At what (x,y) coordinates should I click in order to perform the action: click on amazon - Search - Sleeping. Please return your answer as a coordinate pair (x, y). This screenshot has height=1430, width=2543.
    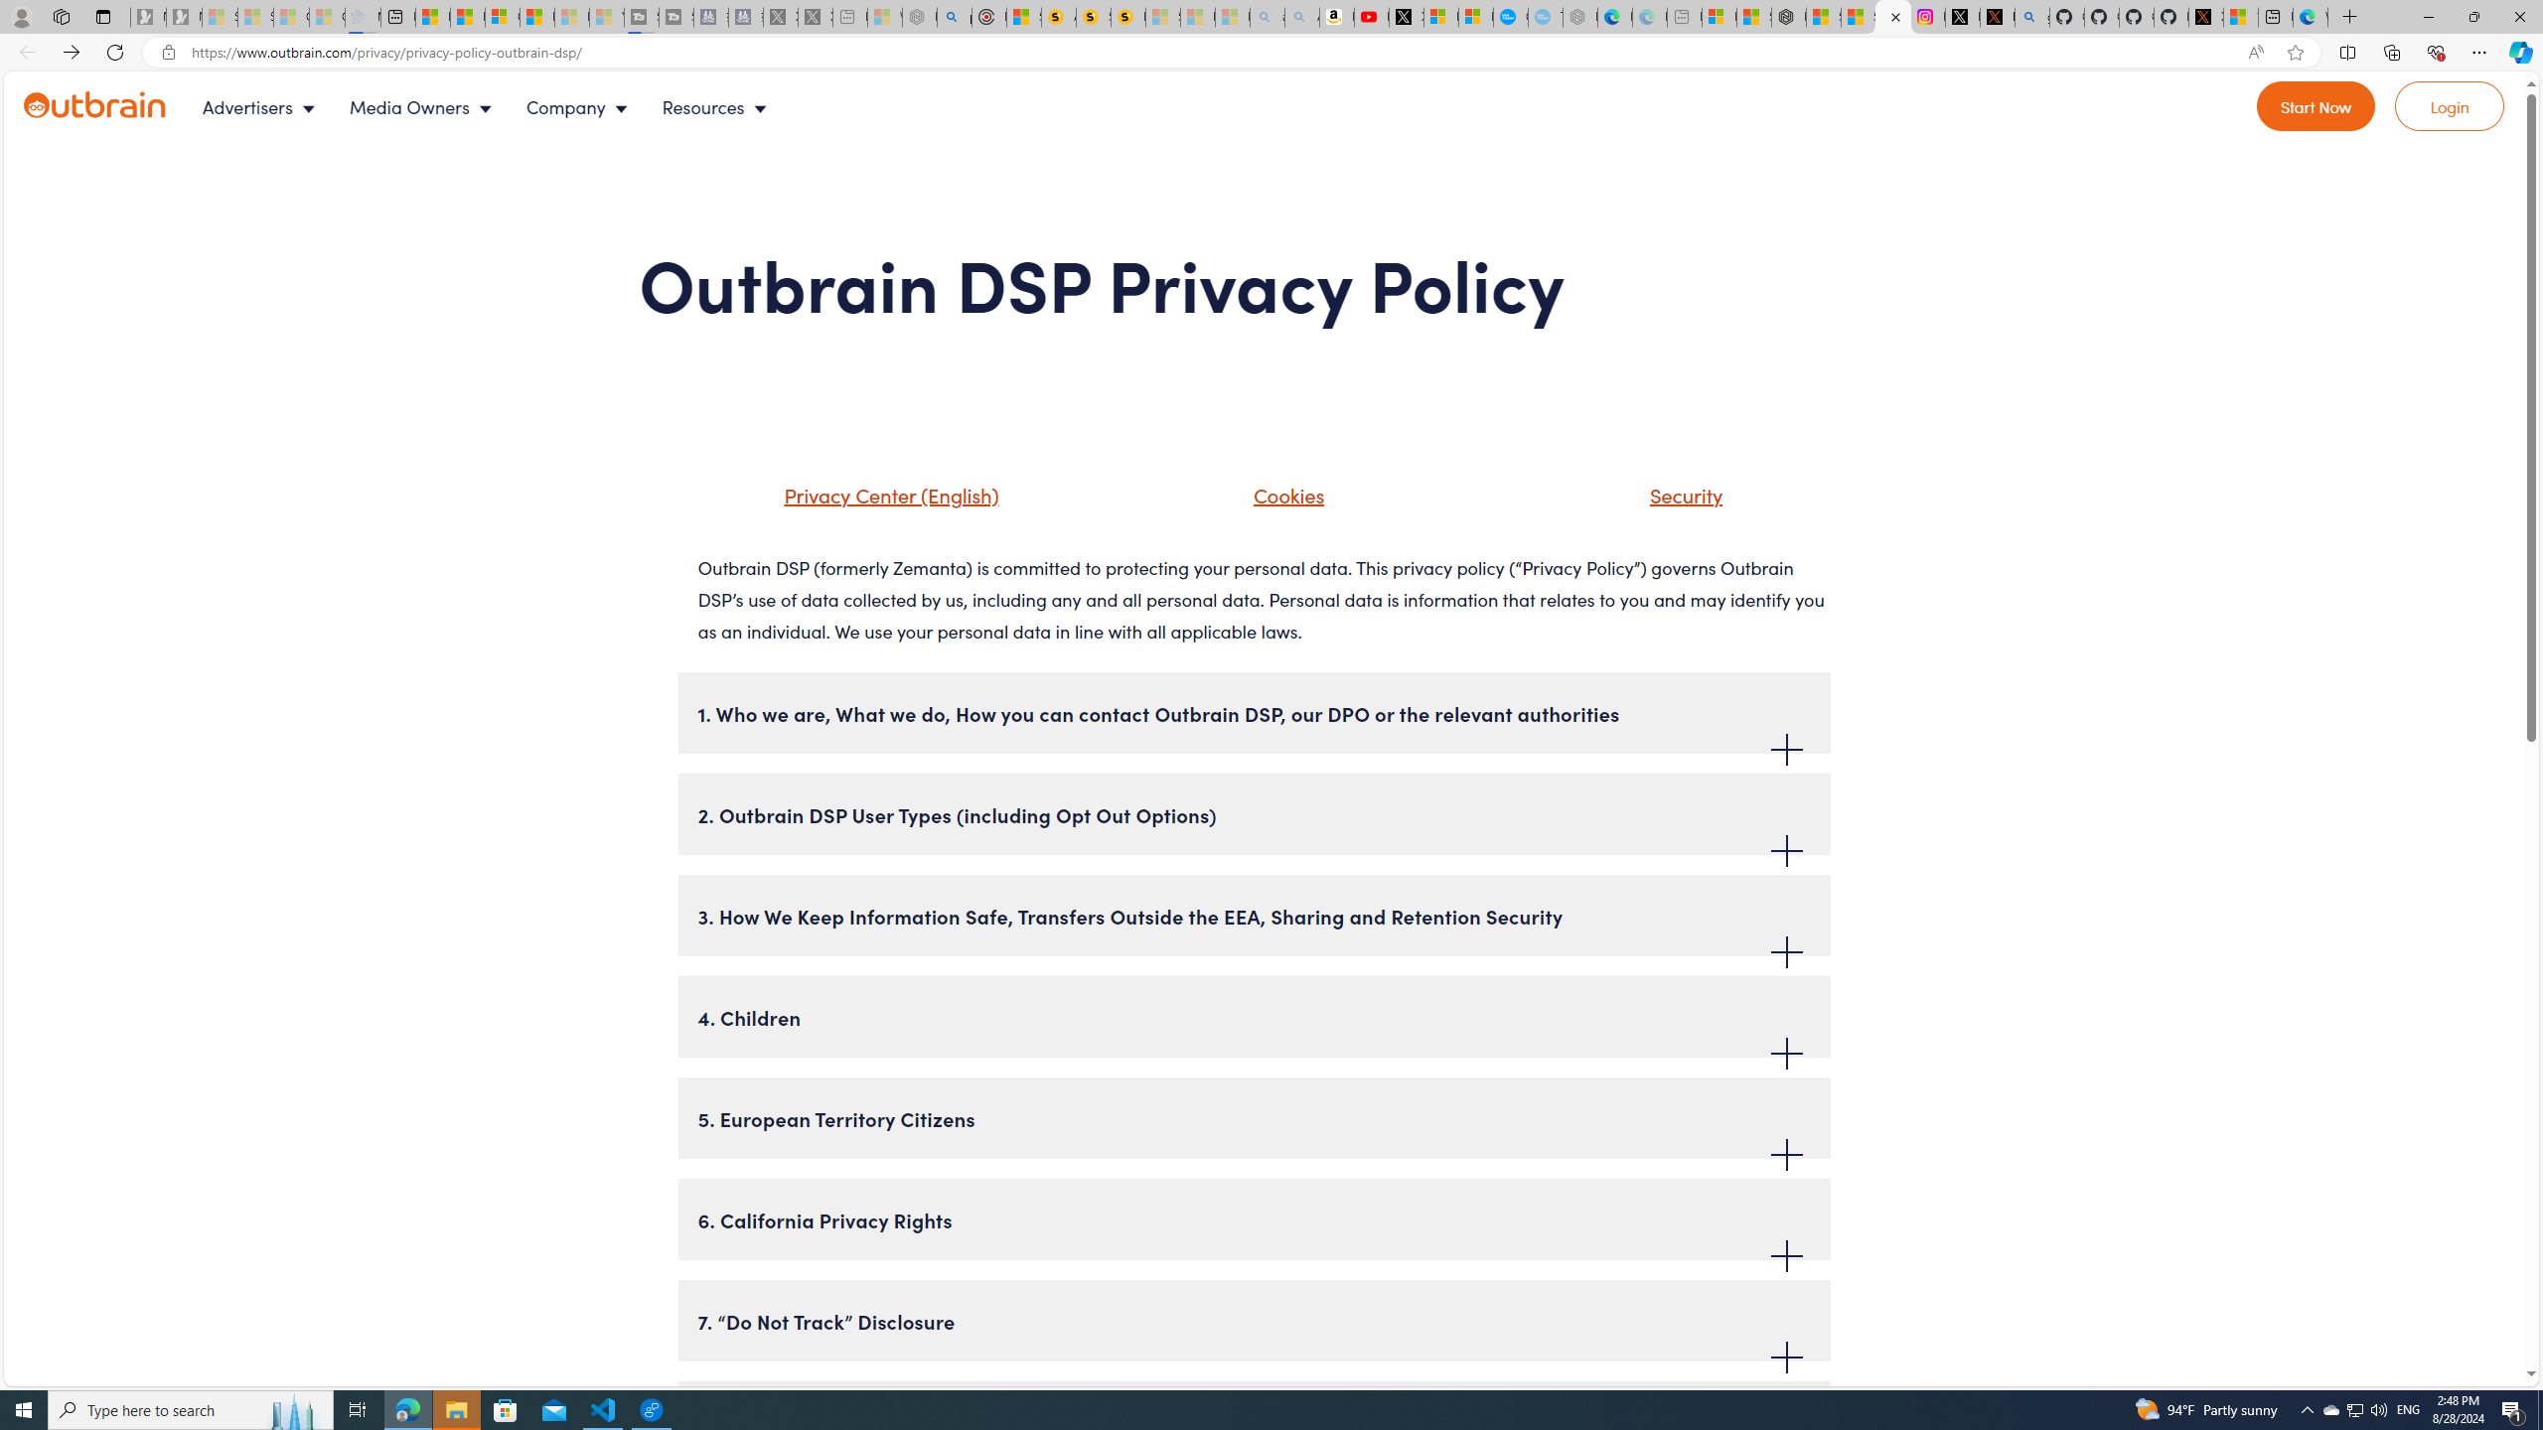
    Looking at the image, I should click on (1268, 17).